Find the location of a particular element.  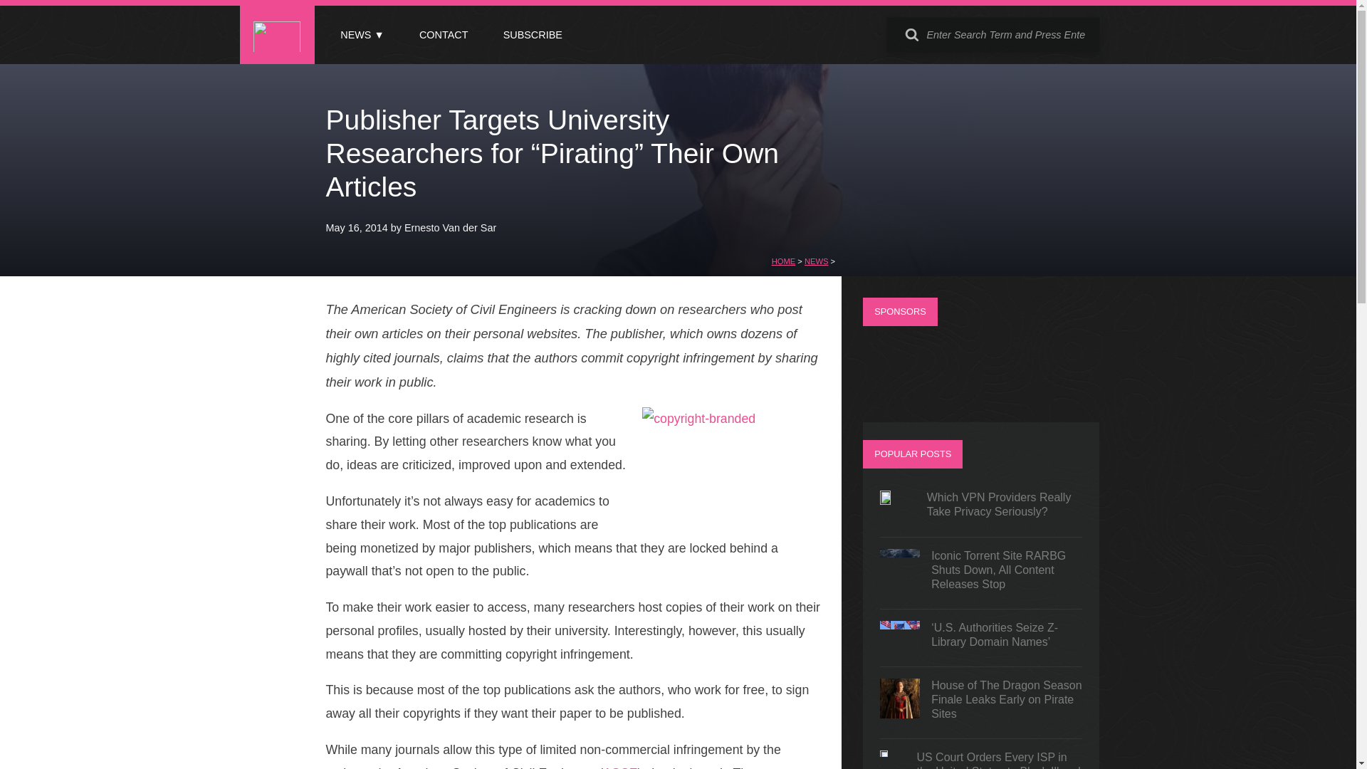

CONTACT is located at coordinates (443, 35).